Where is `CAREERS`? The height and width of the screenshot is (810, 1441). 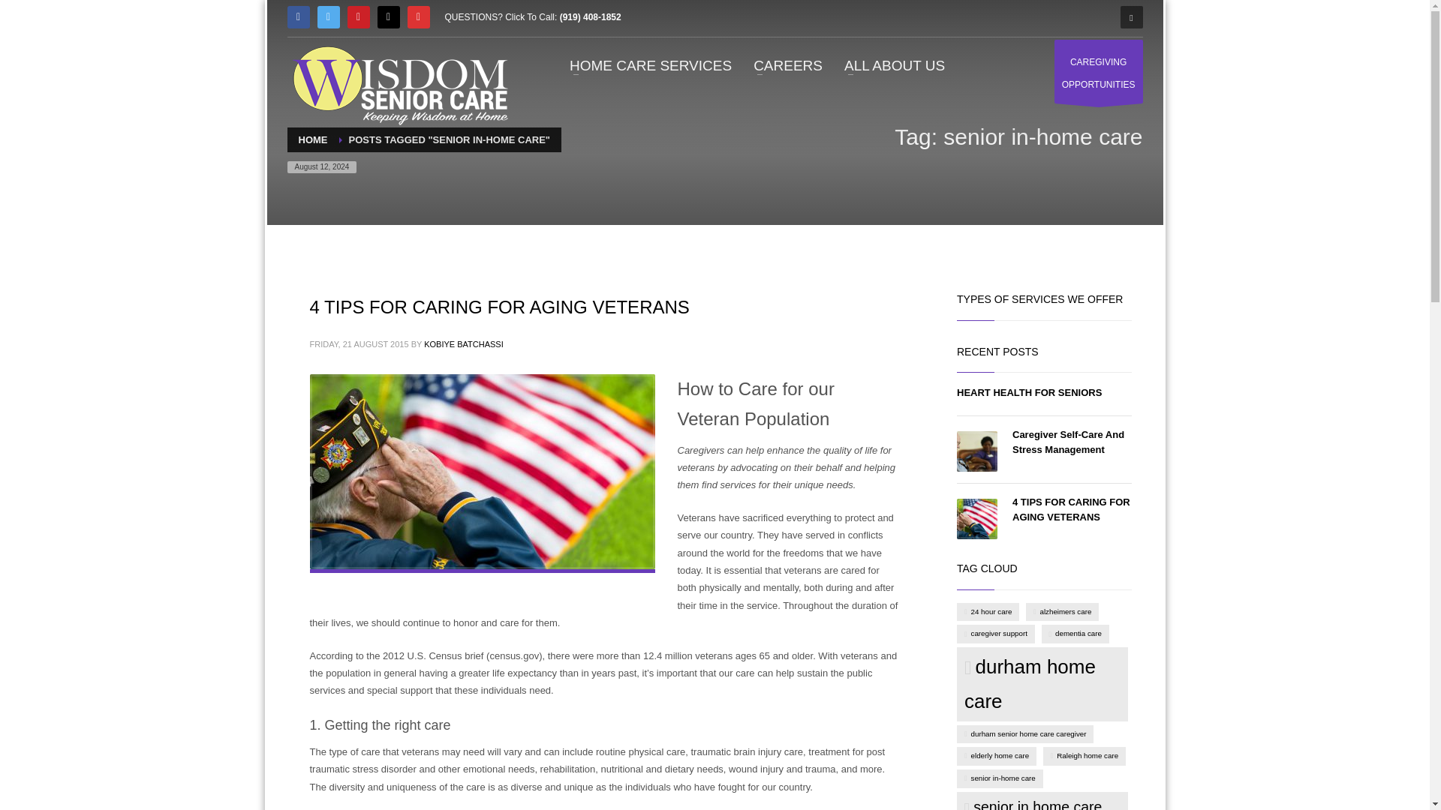 CAREERS is located at coordinates (788, 66).